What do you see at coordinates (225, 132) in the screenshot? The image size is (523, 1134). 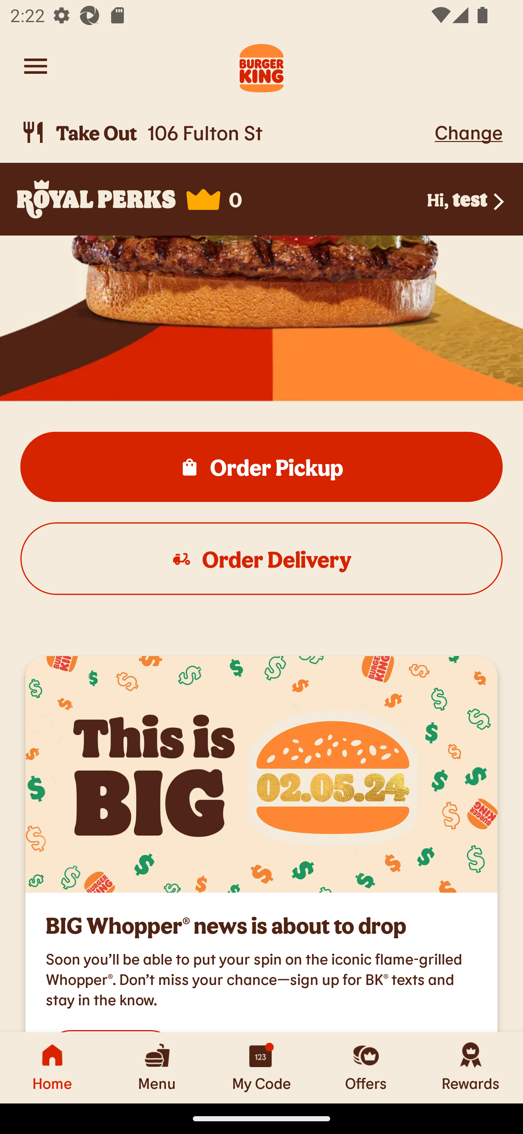 I see `Take Out, 106 Fulton St  Take Out 106 Fulton St` at bounding box center [225, 132].